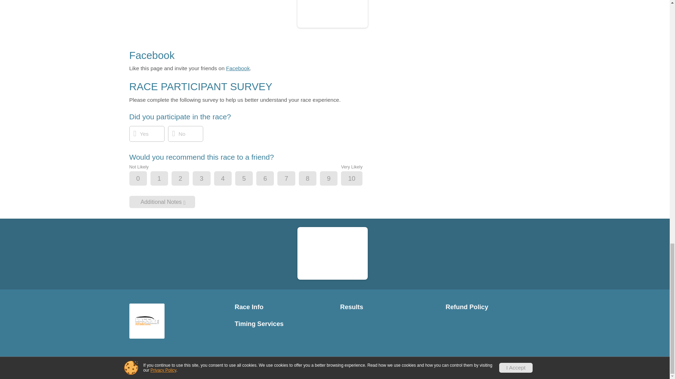 This screenshot has width=675, height=379. I want to click on 4, so click(229, 179).